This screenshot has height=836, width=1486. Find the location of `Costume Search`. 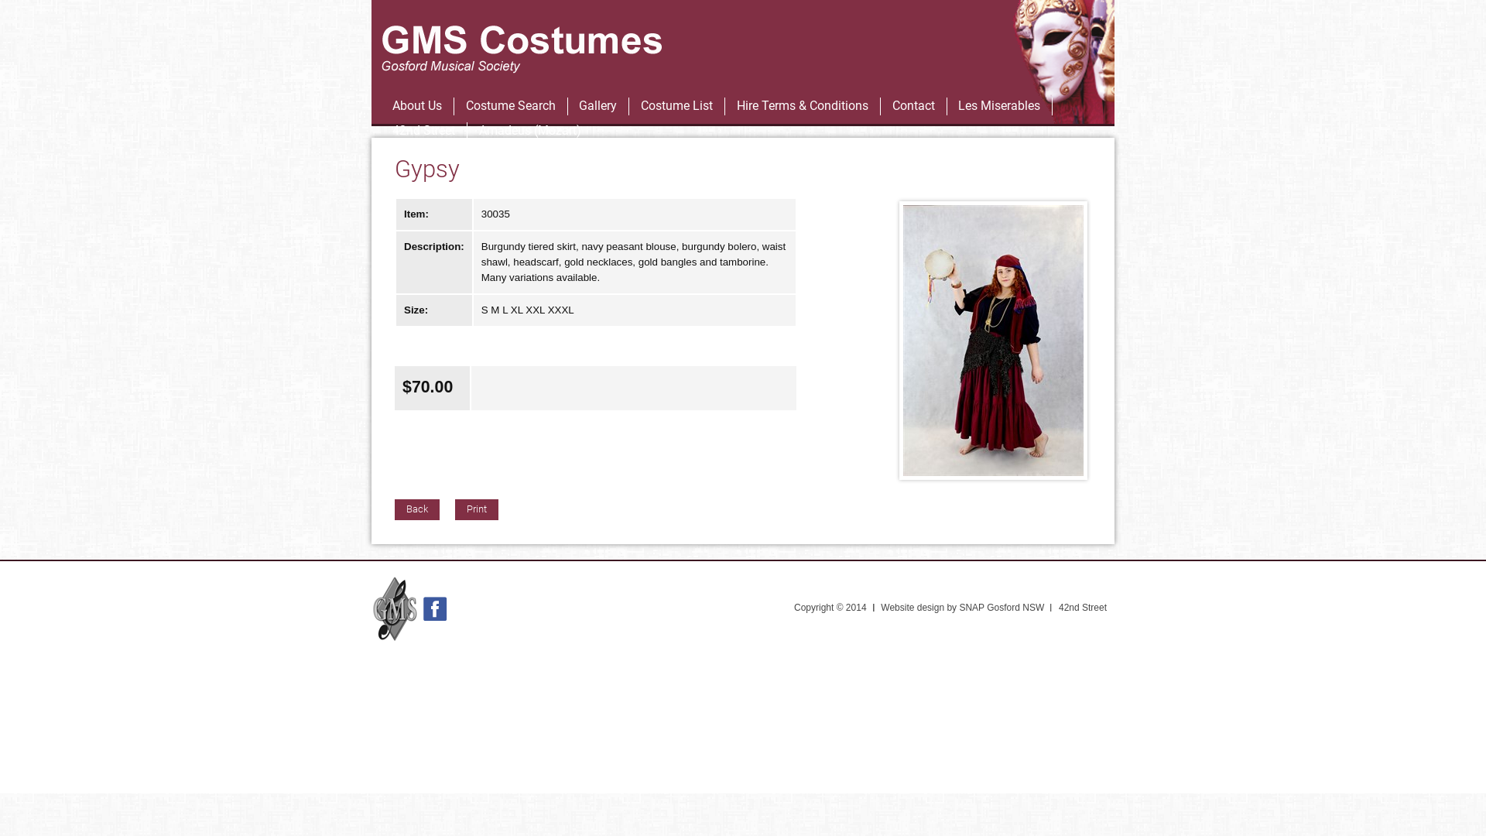

Costume Search is located at coordinates (511, 106).